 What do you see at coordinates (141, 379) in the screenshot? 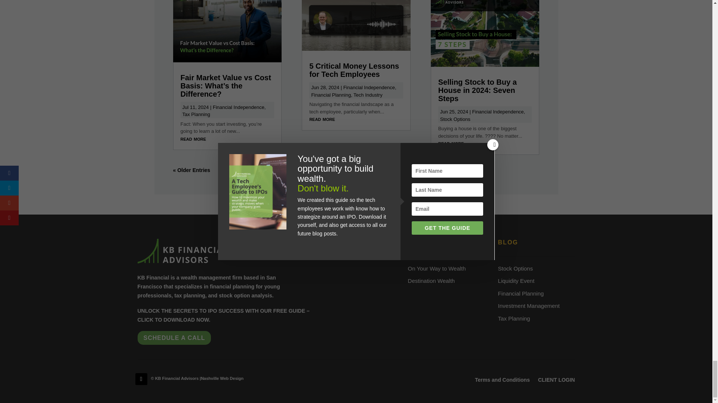
I see `Follow on LinkedIn` at bounding box center [141, 379].